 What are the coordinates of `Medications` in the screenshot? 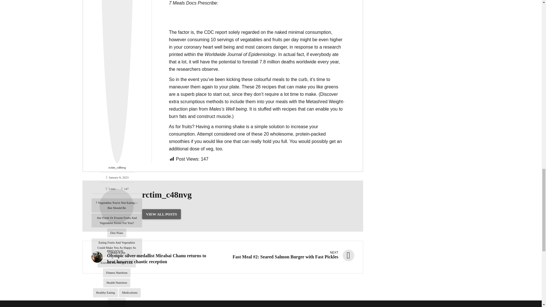 It's located at (130, 293).